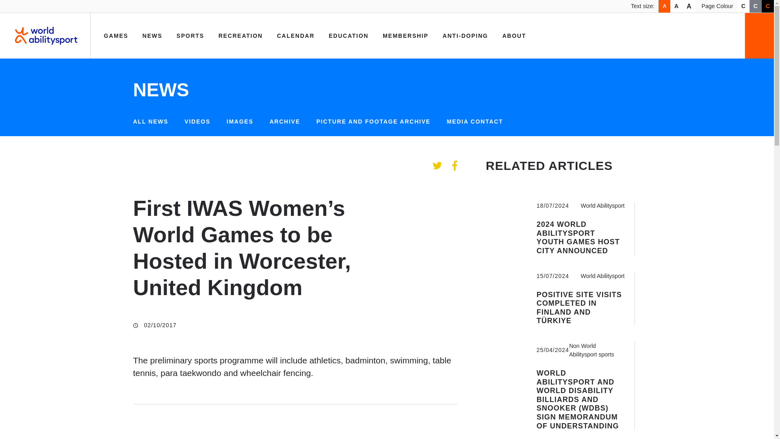 The image size is (780, 439). What do you see at coordinates (689, 7) in the screenshot?
I see `A` at bounding box center [689, 7].